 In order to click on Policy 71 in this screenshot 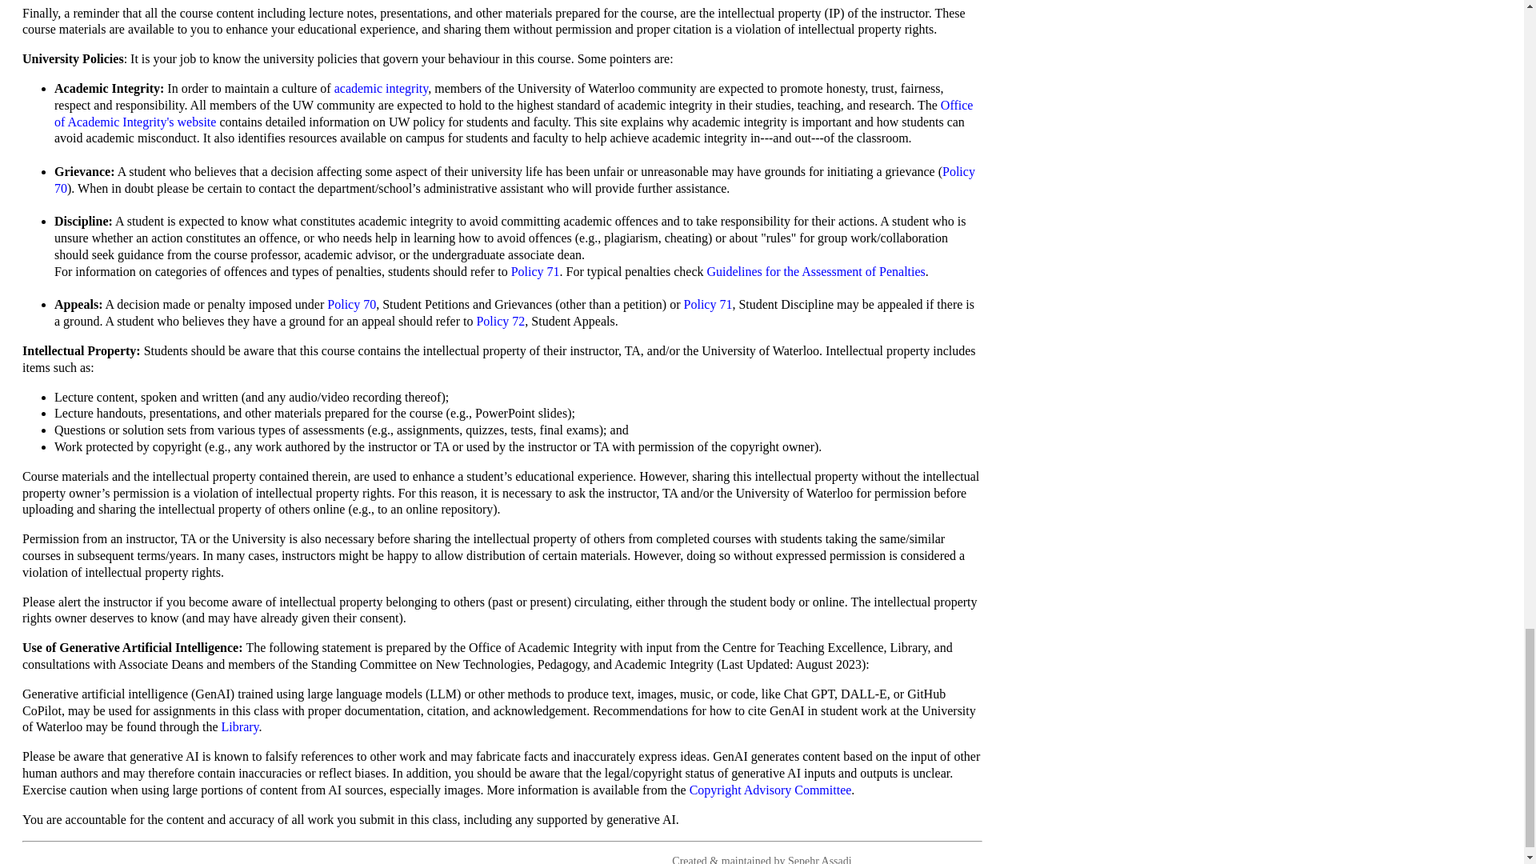, I will do `click(536, 270)`.